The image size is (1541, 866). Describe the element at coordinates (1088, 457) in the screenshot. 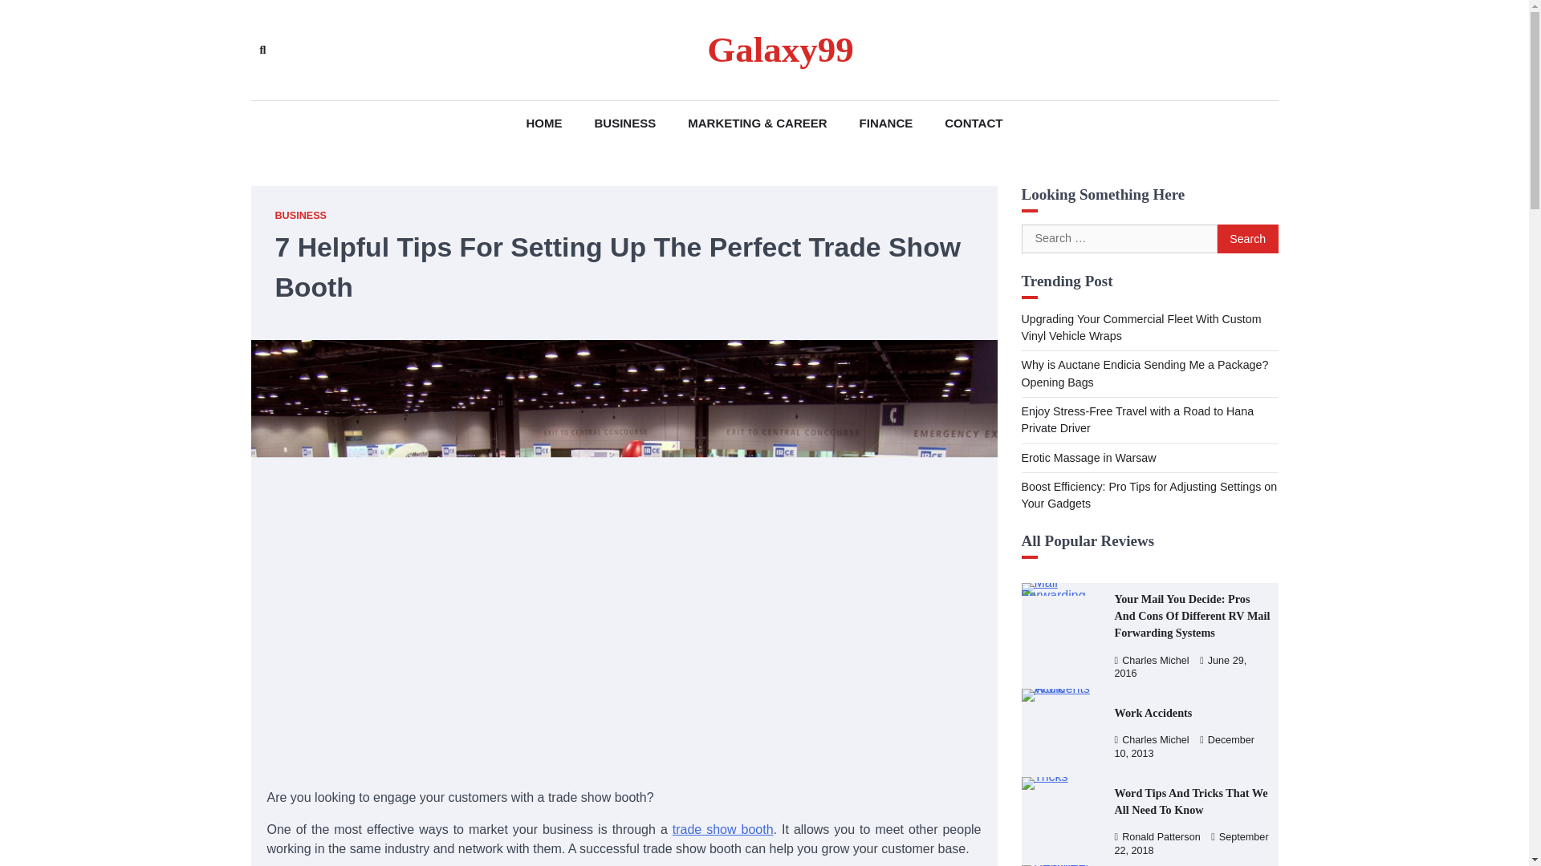

I see `Erotic Massage in Warsaw` at that location.